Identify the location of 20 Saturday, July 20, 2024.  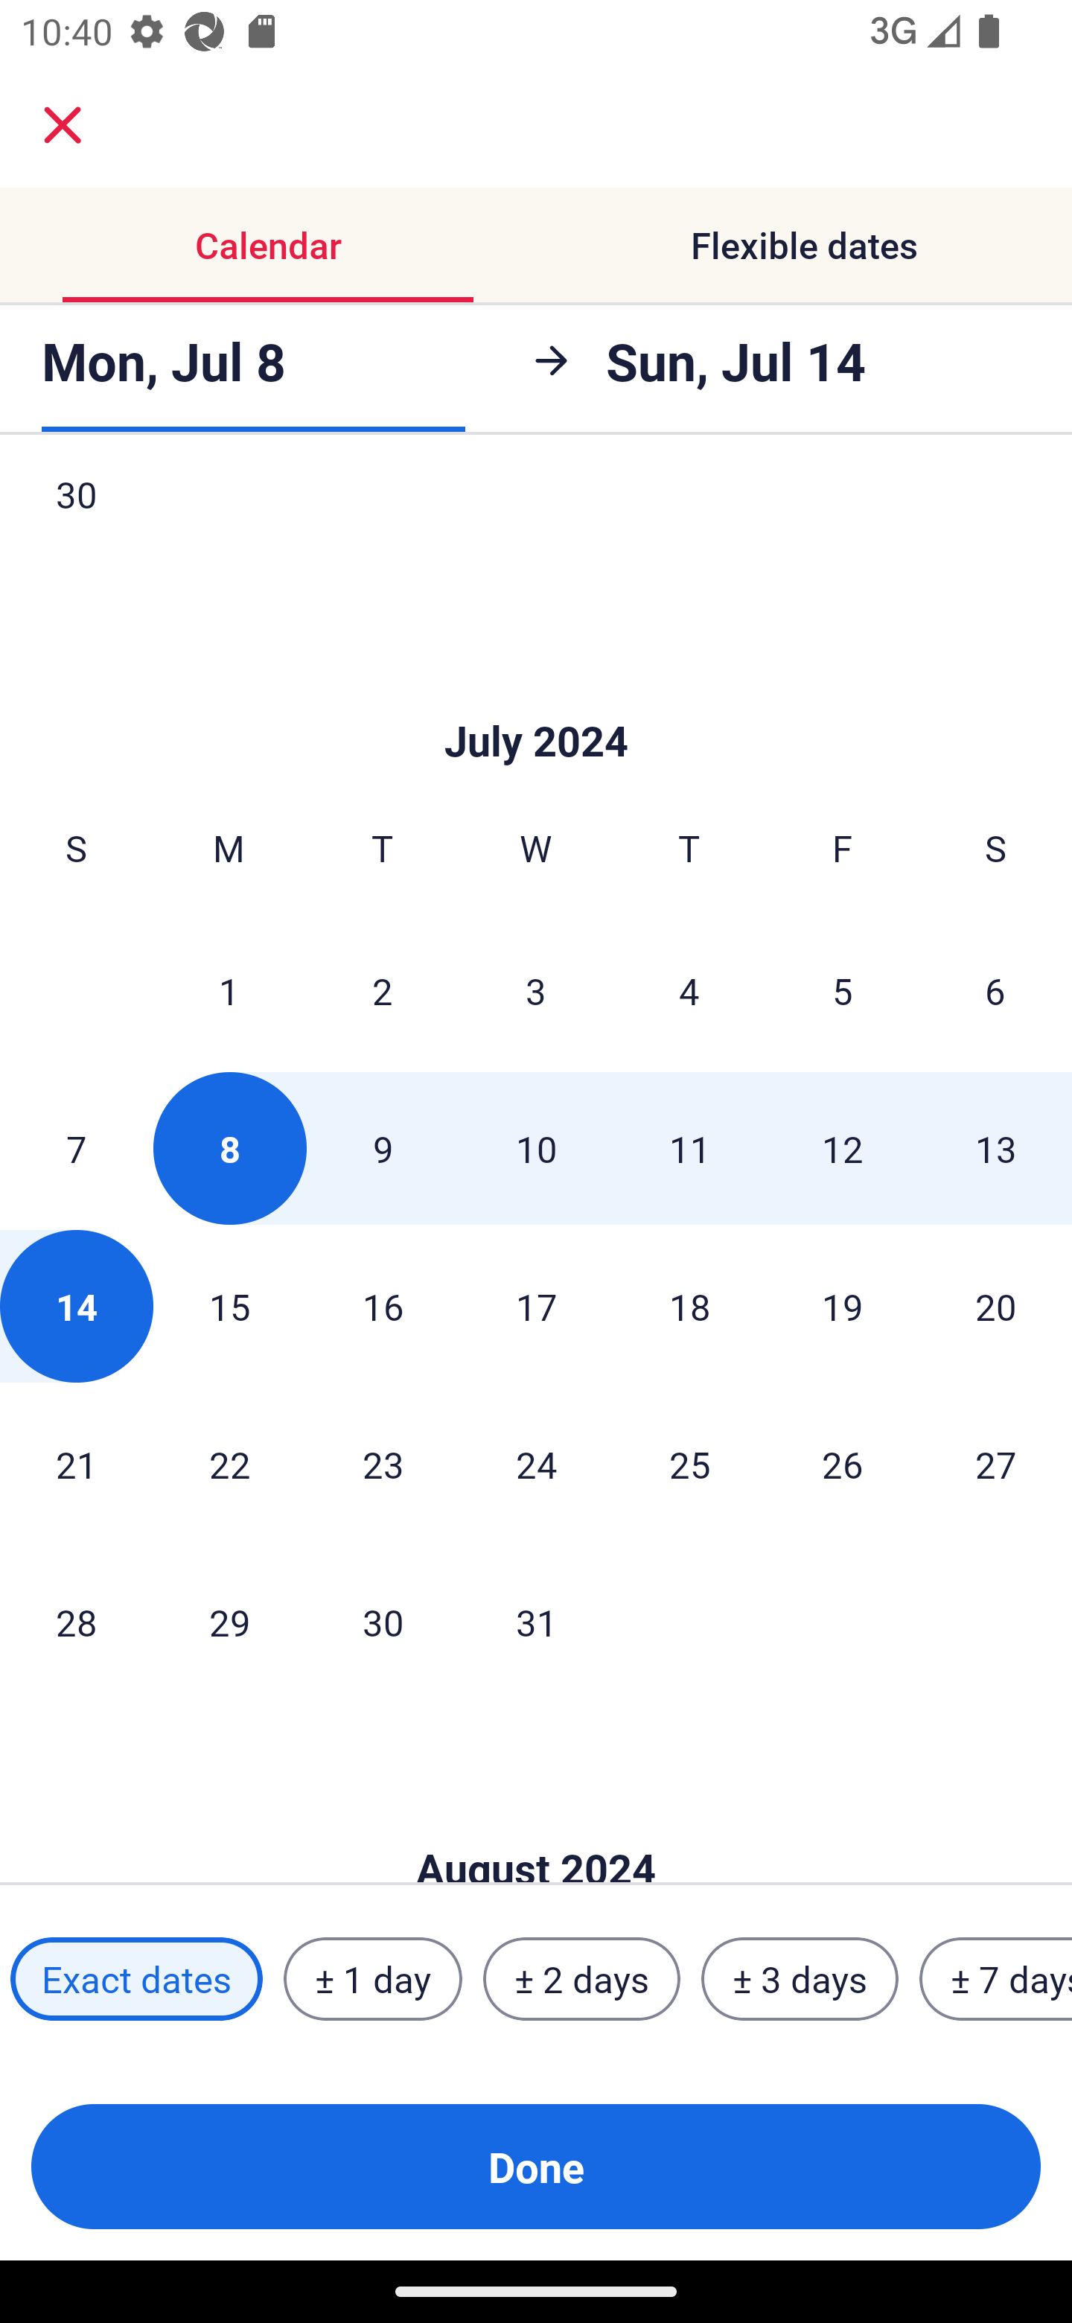
(996, 1305).